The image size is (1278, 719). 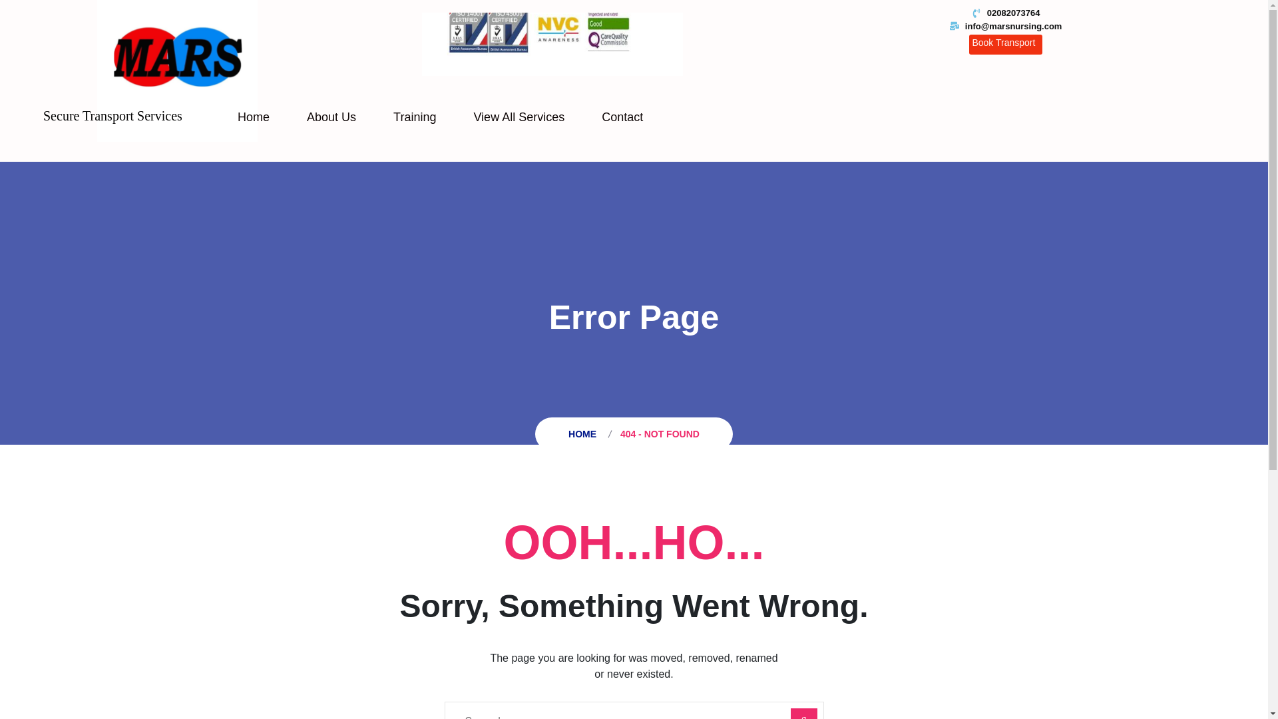 I want to click on About Us, so click(x=331, y=117).